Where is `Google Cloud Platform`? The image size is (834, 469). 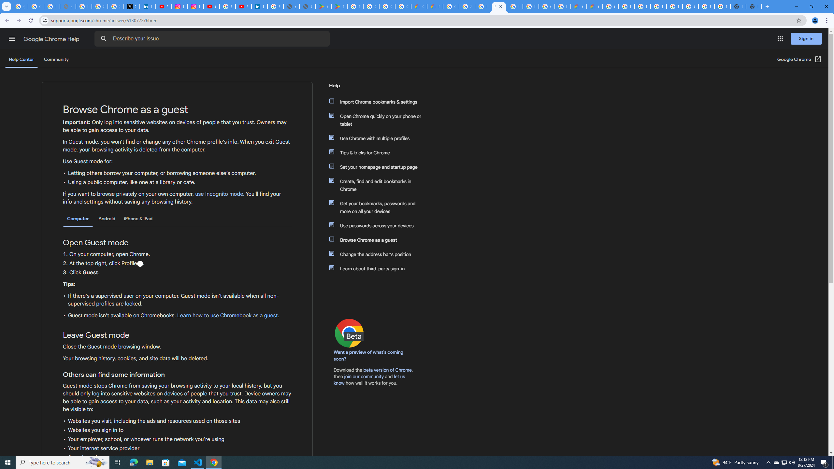
Google Cloud Platform is located at coordinates (451, 7).